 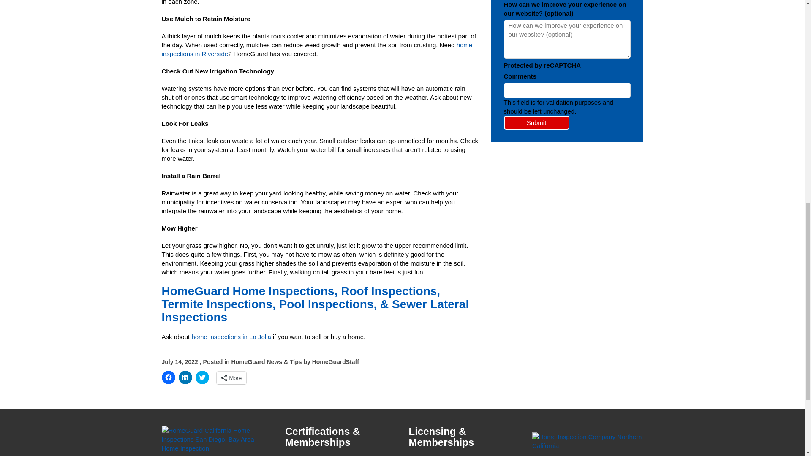 What do you see at coordinates (202, 377) in the screenshot?
I see `Click to share on Twitter` at bounding box center [202, 377].